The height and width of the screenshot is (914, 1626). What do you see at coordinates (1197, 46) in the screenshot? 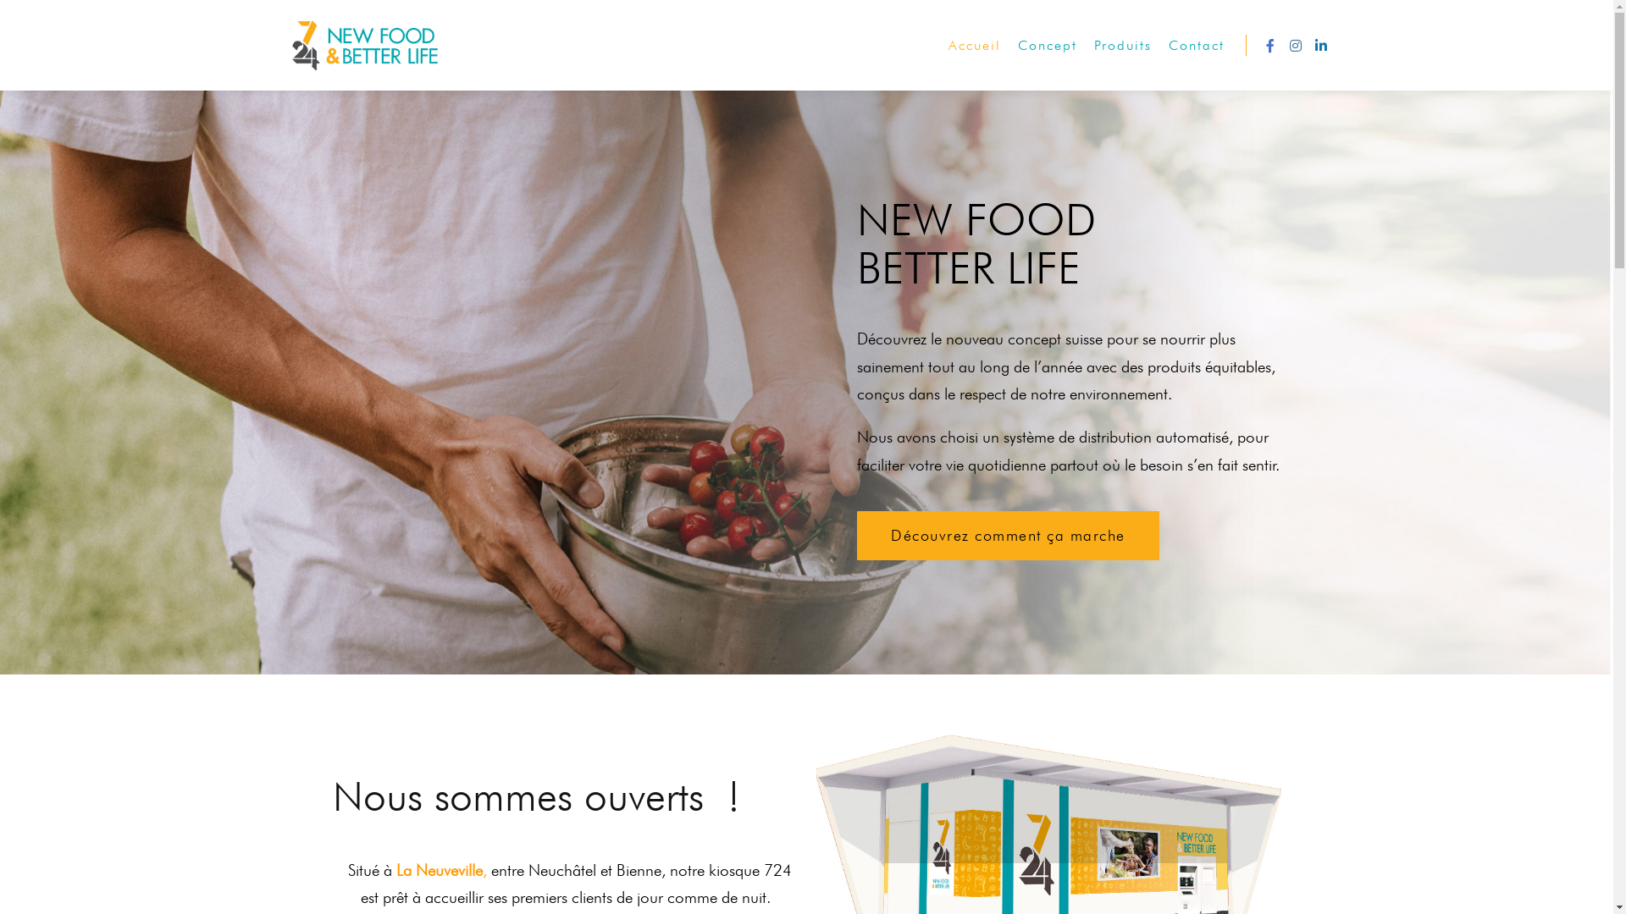
I see `Contact` at bounding box center [1197, 46].